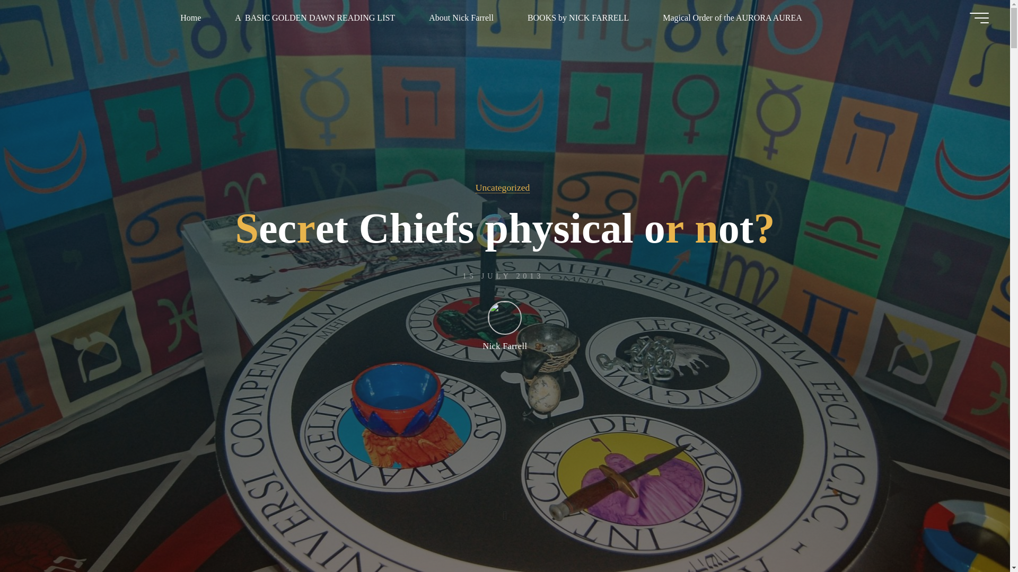  Describe the element at coordinates (505, 326) in the screenshot. I see `View all posts by Nick Farrell` at that location.